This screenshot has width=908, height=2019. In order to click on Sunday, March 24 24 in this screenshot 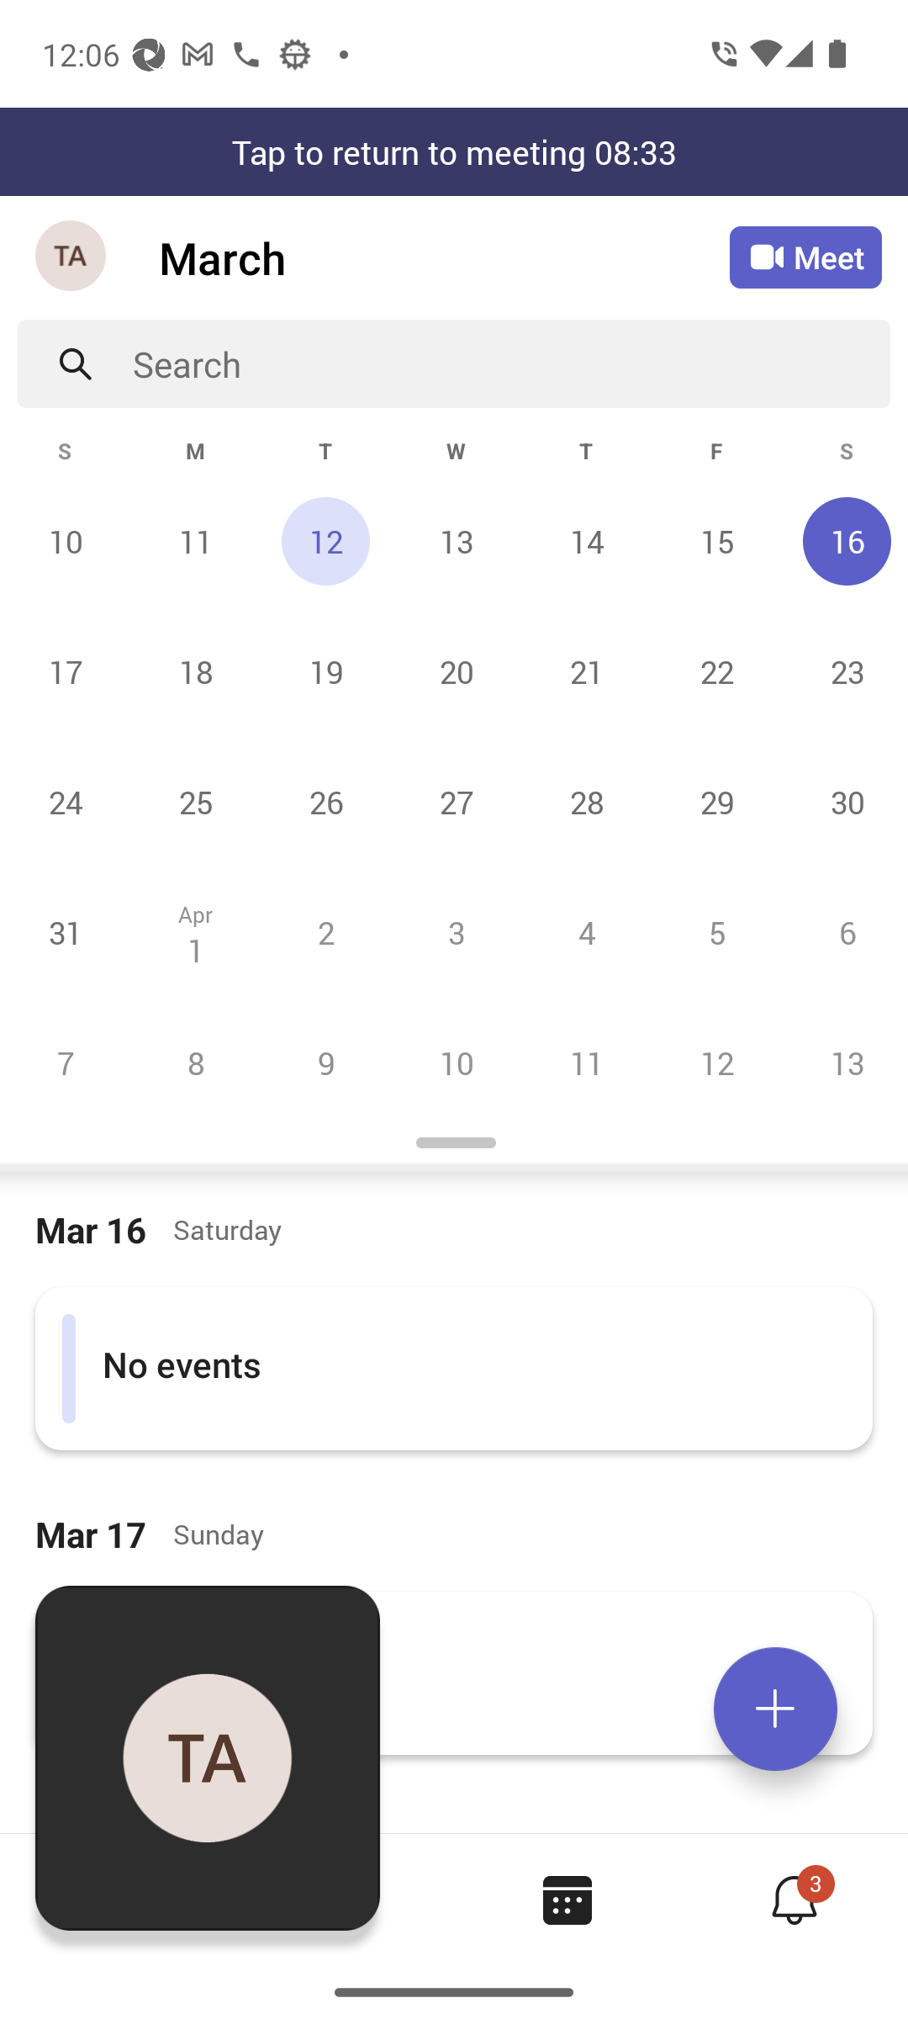, I will do `click(66, 803)`.